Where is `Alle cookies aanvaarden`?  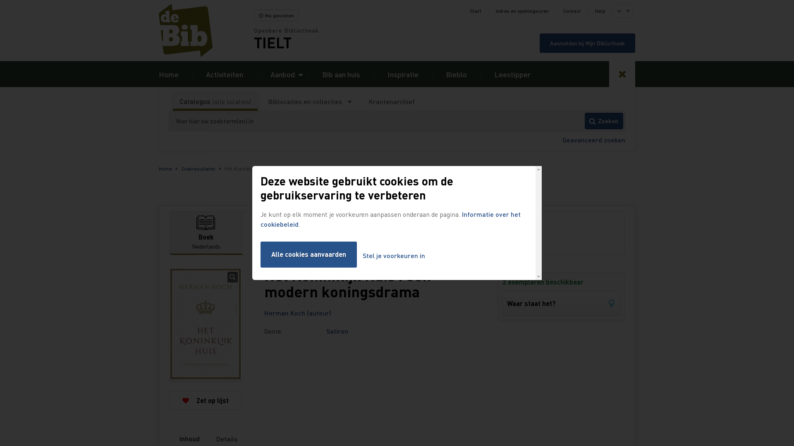
Alle cookies aanvaarden is located at coordinates (309, 254).